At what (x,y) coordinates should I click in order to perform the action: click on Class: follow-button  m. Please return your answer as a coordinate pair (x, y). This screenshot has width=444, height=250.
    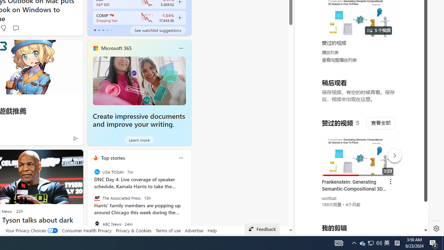
    Looking at the image, I should click on (180, 18).